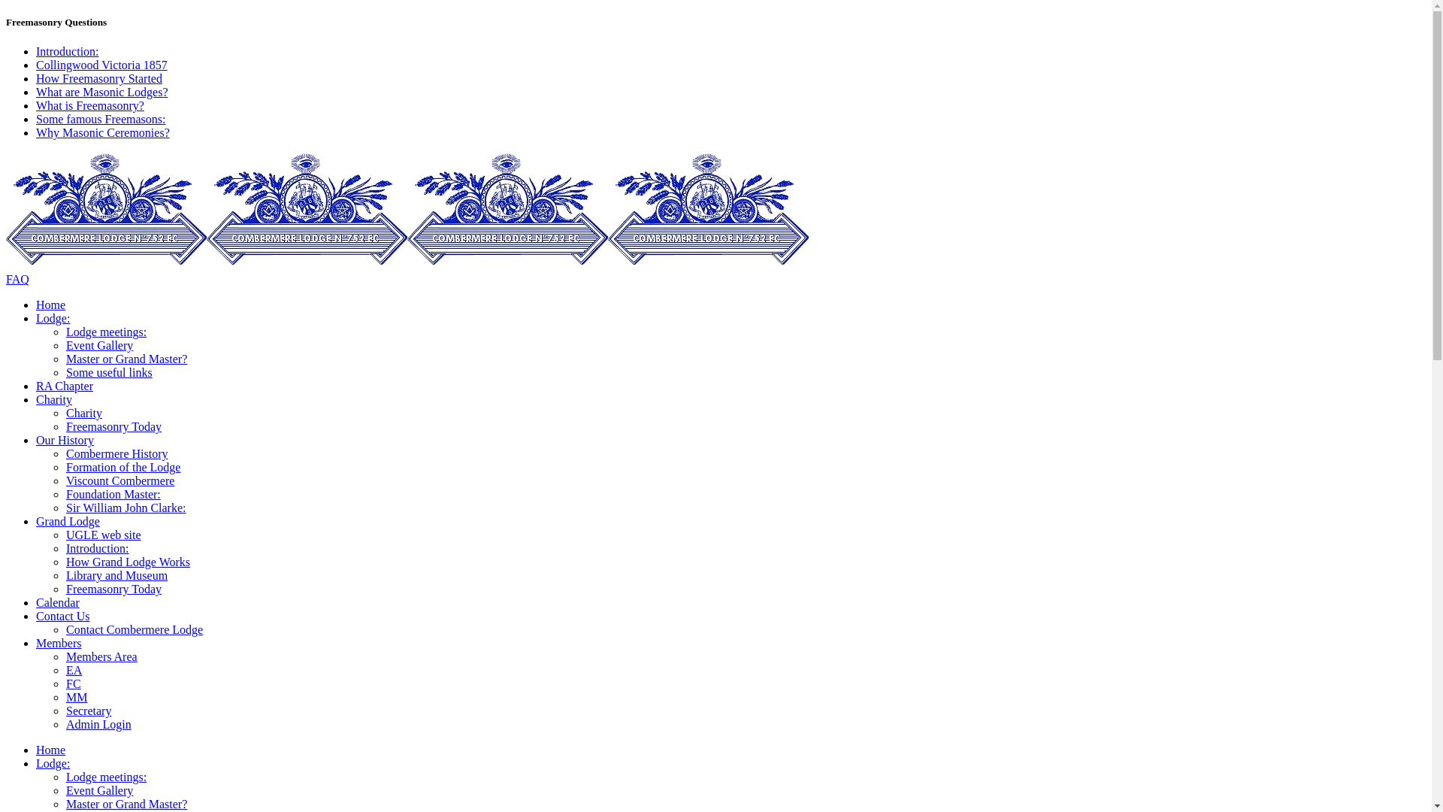 The width and height of the screenshot is (1443, 812). Describe the element at coordinates (63, 617) in the screenshot. I see `Contact Us` at that location.